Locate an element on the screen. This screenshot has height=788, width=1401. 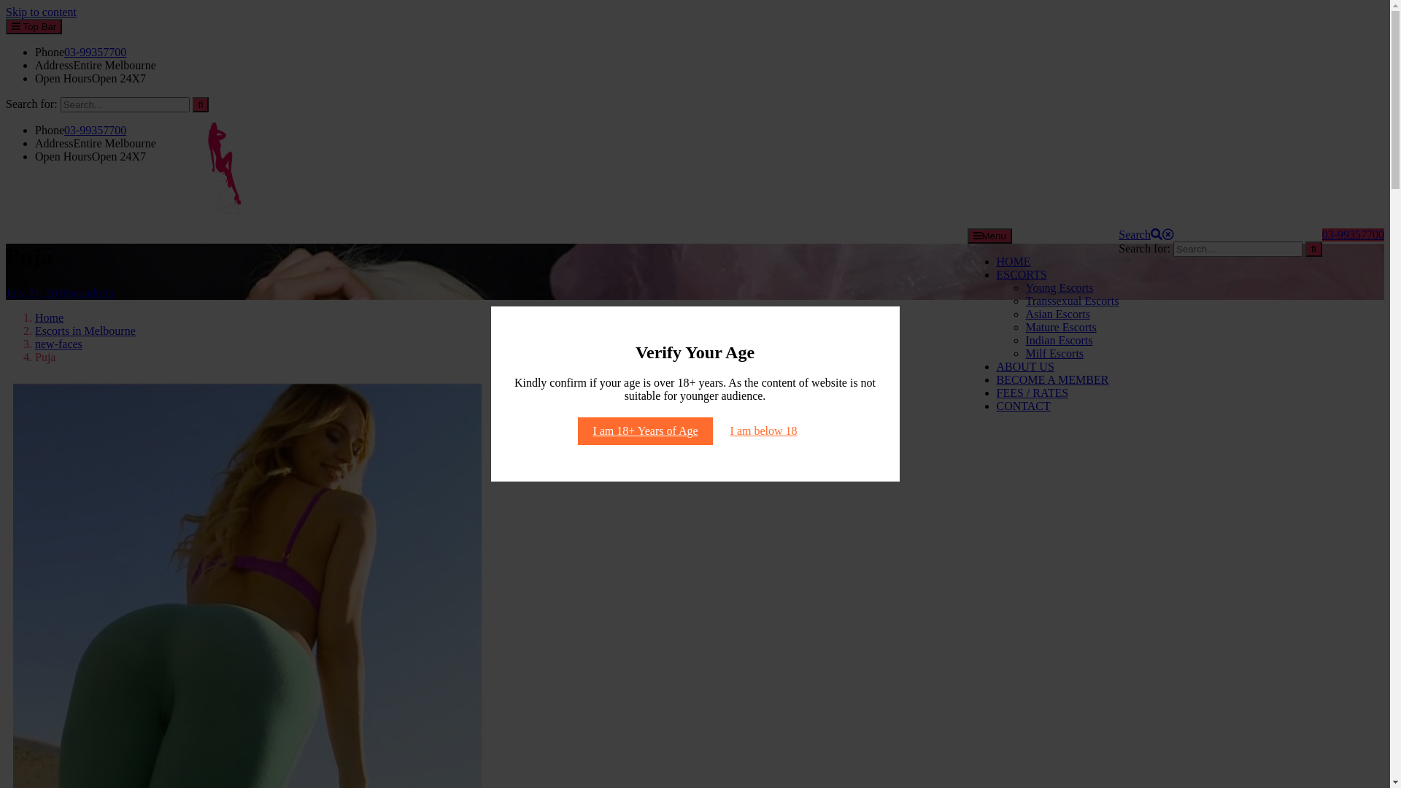
Transsexual Escorts is located at coordinates (1073, 301).